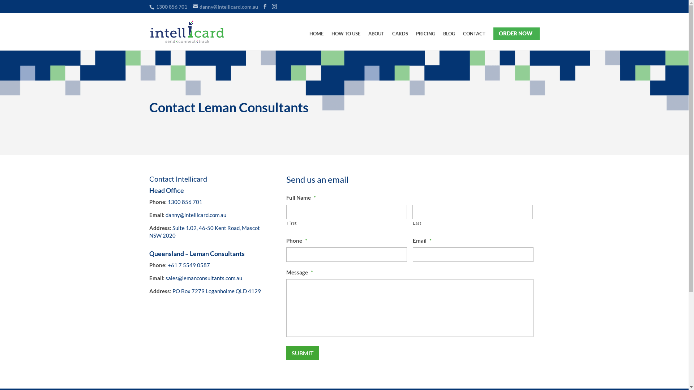  What do you see at coordinates (216, 291) in the screenshot?
I see `PO Box 7279 Loganholme QLD 4129` at bounding box center [216, 291].